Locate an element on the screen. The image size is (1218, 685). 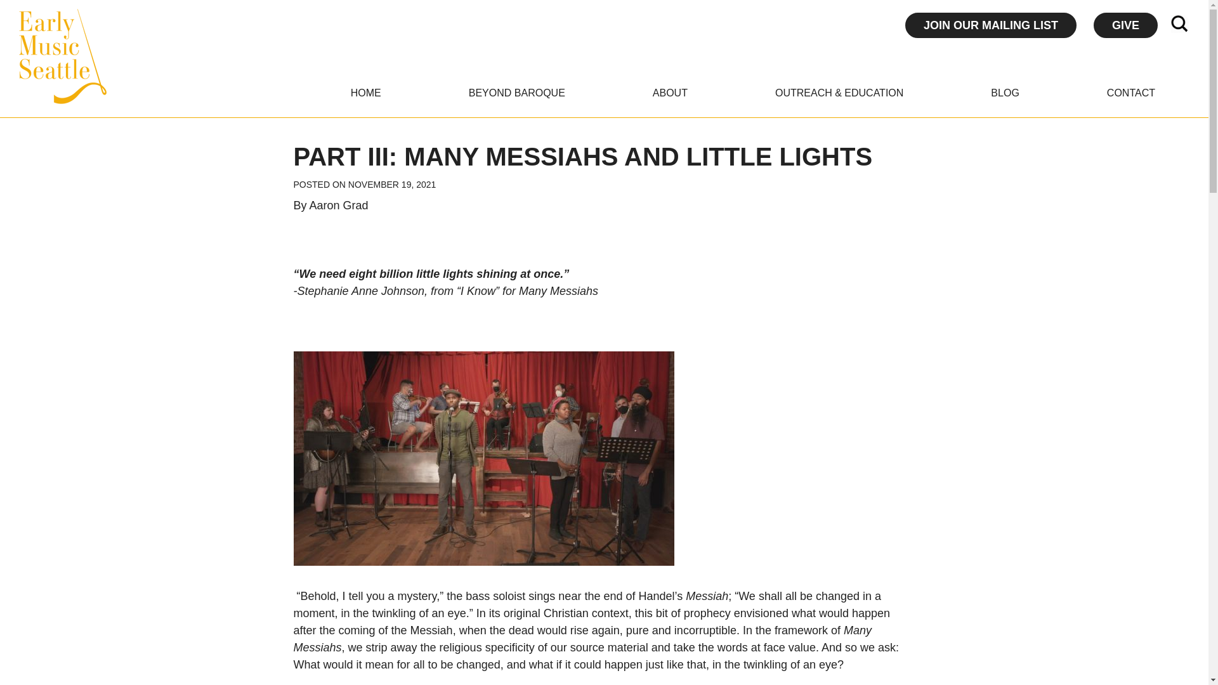
JOIN OUR MAILING LIST is located at coordinates (991, 25).